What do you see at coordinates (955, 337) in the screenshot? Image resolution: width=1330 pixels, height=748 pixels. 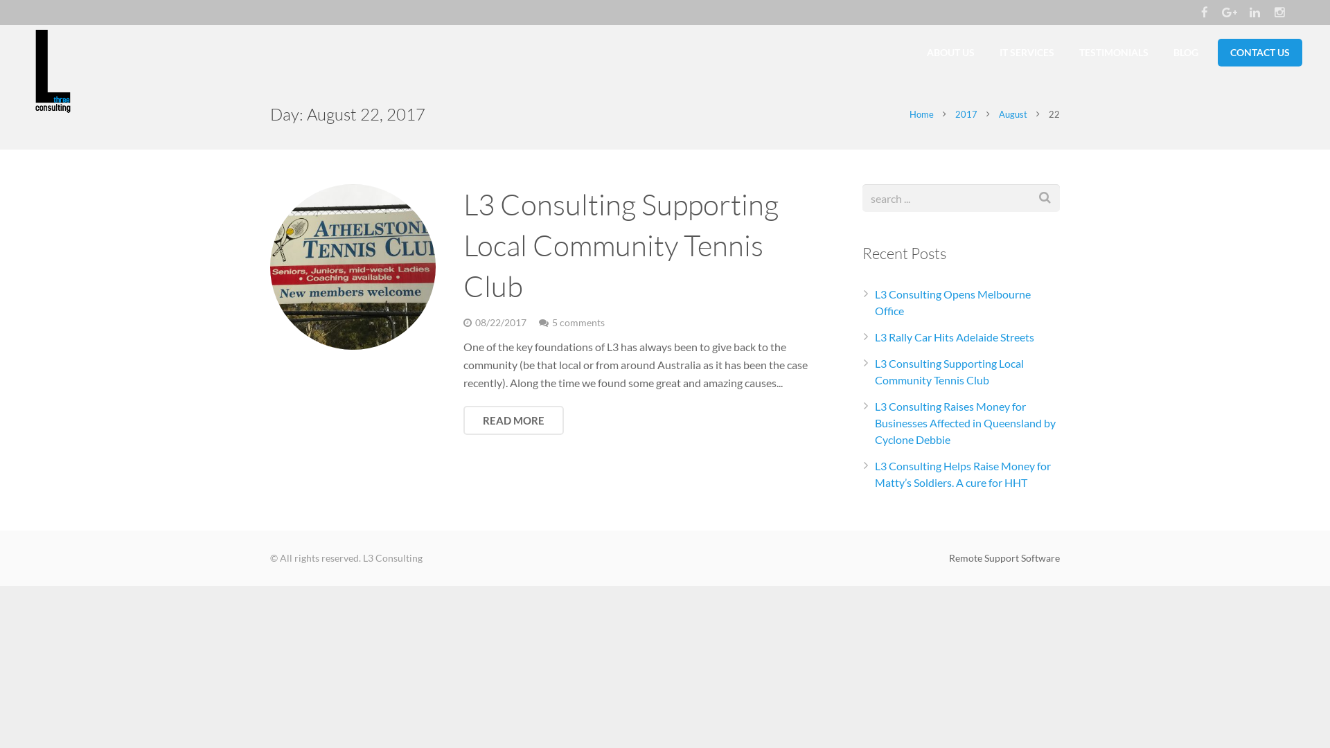 I see `L3 Rally Car Hits Adelaide Streets` at bounding box center [955, 337].